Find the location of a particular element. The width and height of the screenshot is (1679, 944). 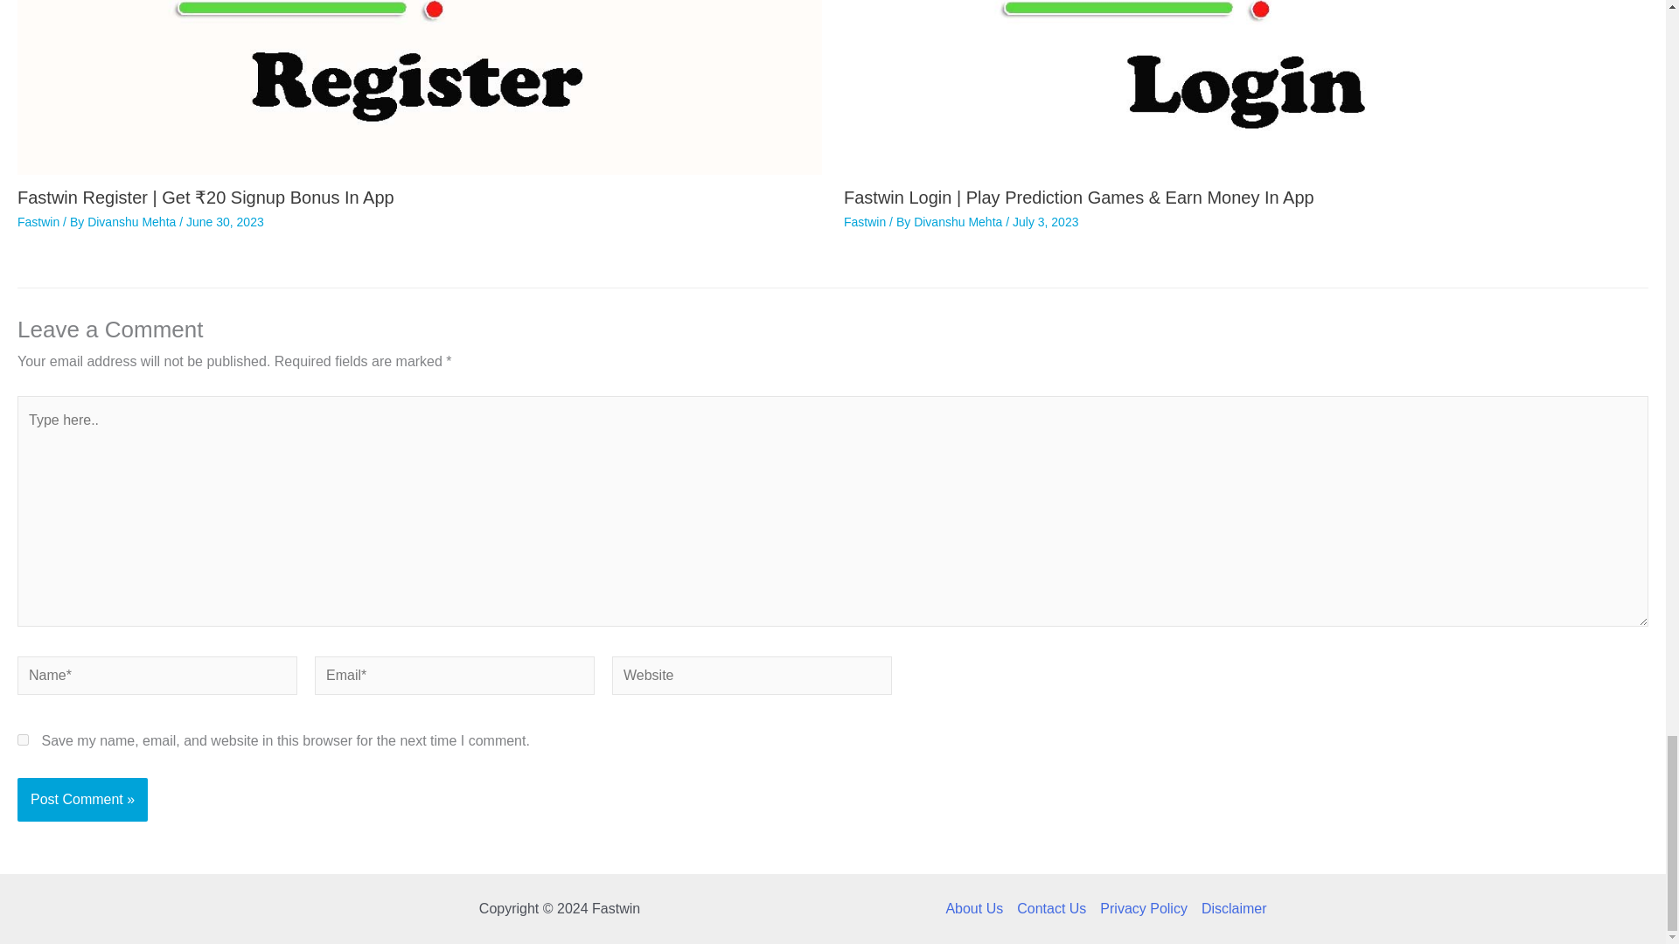

Divanshu Mehta is located at coordinates (133, 222).